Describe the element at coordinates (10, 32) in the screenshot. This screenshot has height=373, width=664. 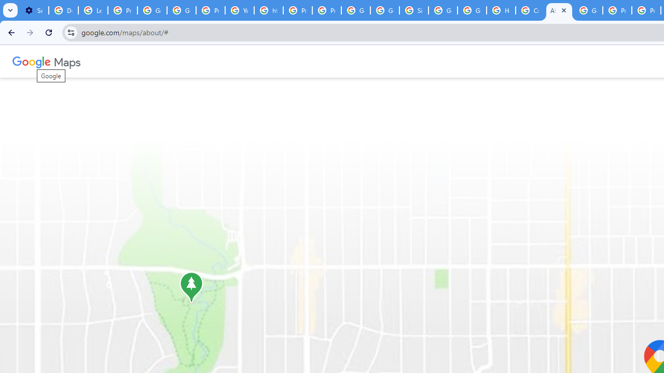
I see `Back` at that location.